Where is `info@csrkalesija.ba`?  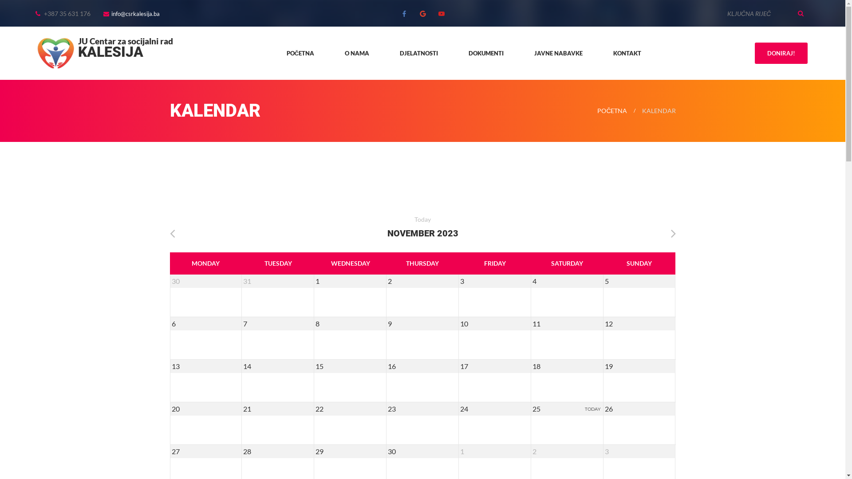
info@csrkalesija.ba is located at coordinates (136, 13).